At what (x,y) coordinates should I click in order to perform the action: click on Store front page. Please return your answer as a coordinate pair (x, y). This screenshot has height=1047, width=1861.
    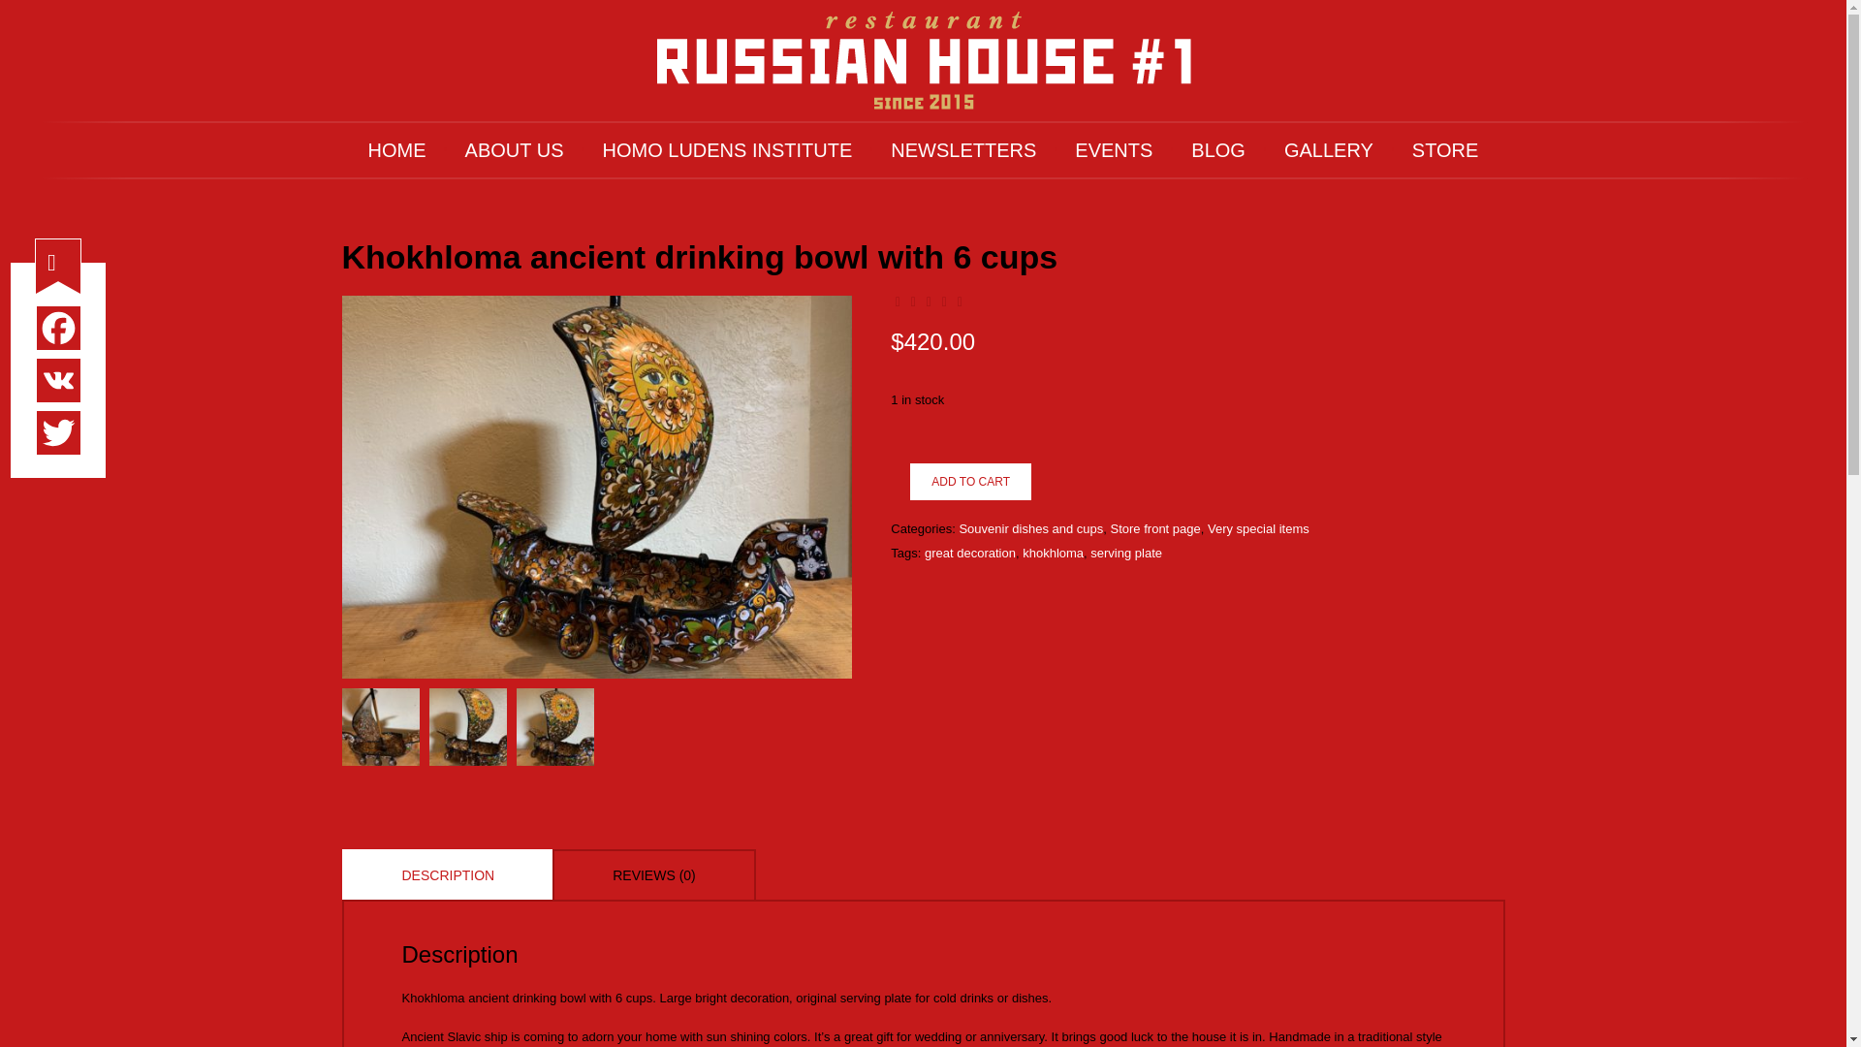
    Looking at the image, I should click on (1155, 527).